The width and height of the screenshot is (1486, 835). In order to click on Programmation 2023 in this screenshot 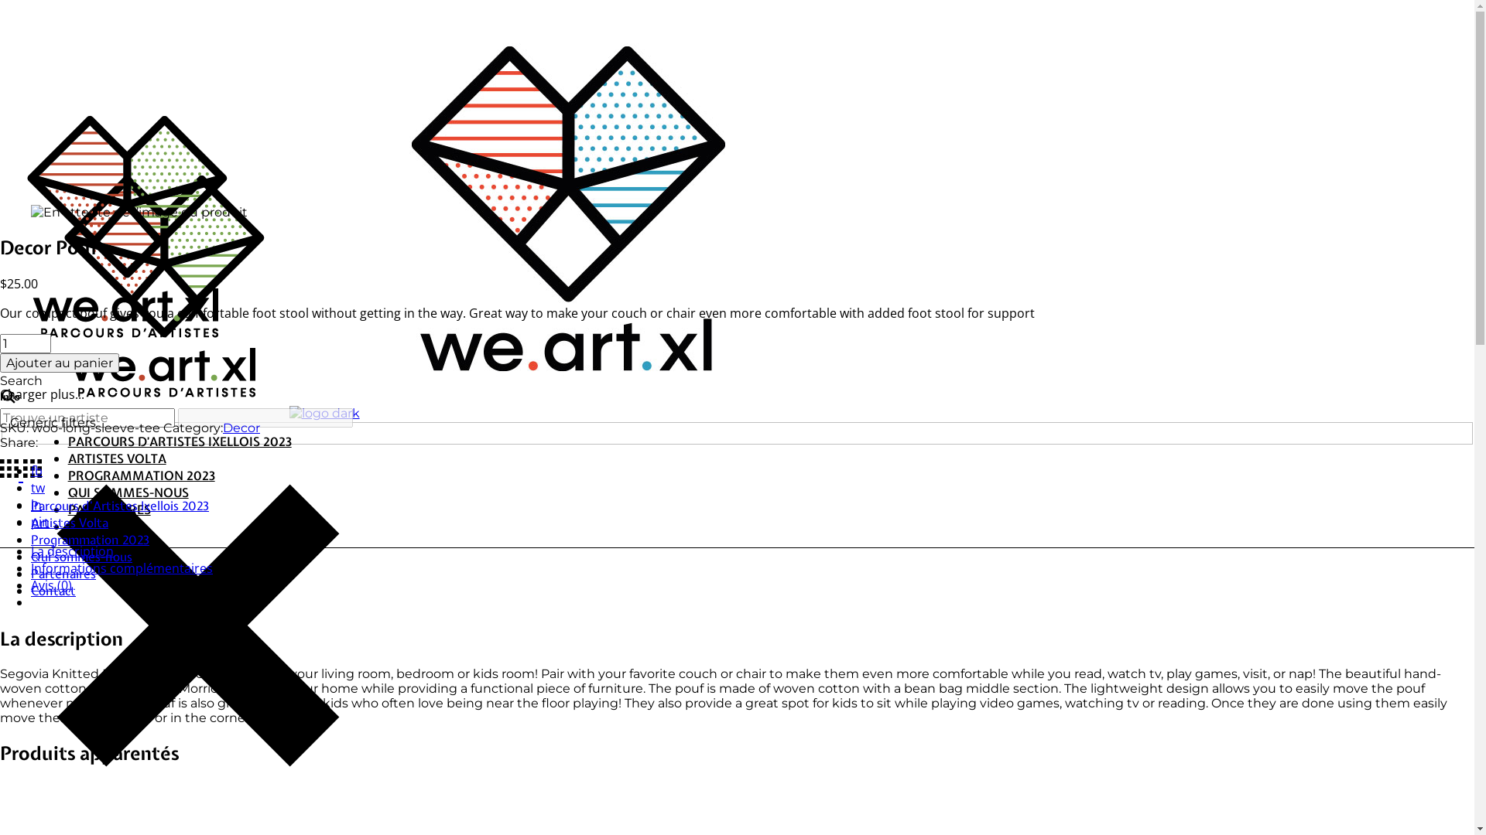, I will do `click(90, 540)`.